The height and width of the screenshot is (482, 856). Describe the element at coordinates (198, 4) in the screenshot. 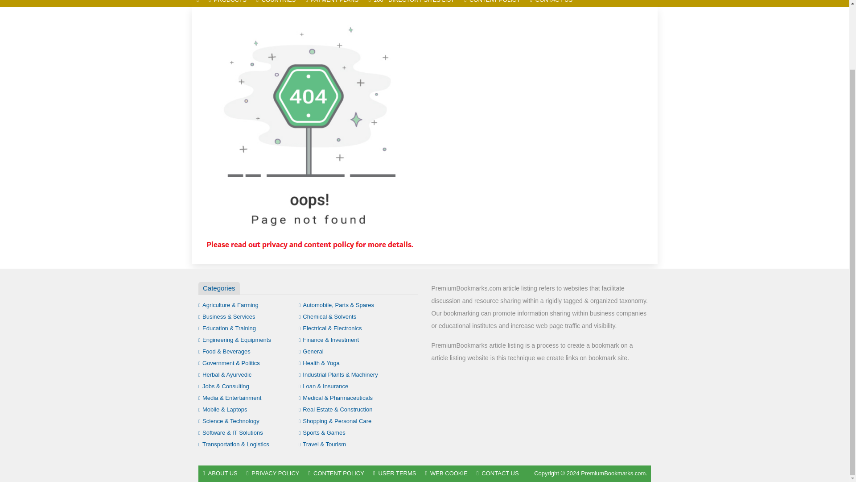

I see `HOME` at that location.